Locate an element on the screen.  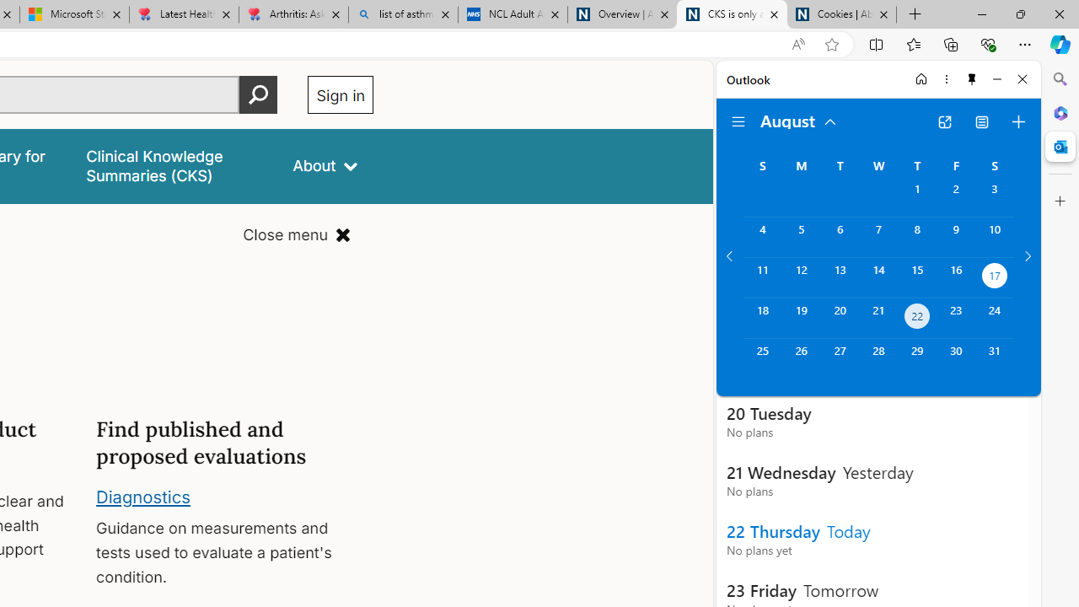
Tuesday, August 6, 2024.  is located at coordinates (840, 237).